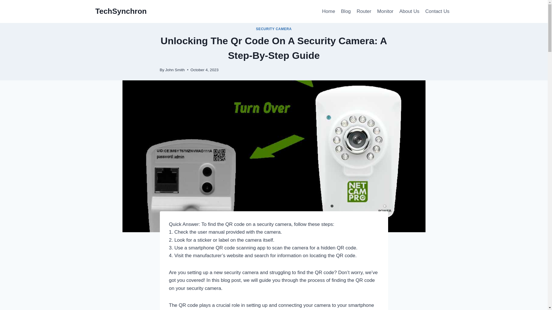 This screenshot has width=552, height=310. What do you see at coordinates (175, 70) in the screenshot?
I see `John Smith` at bounding box center [175, 70].